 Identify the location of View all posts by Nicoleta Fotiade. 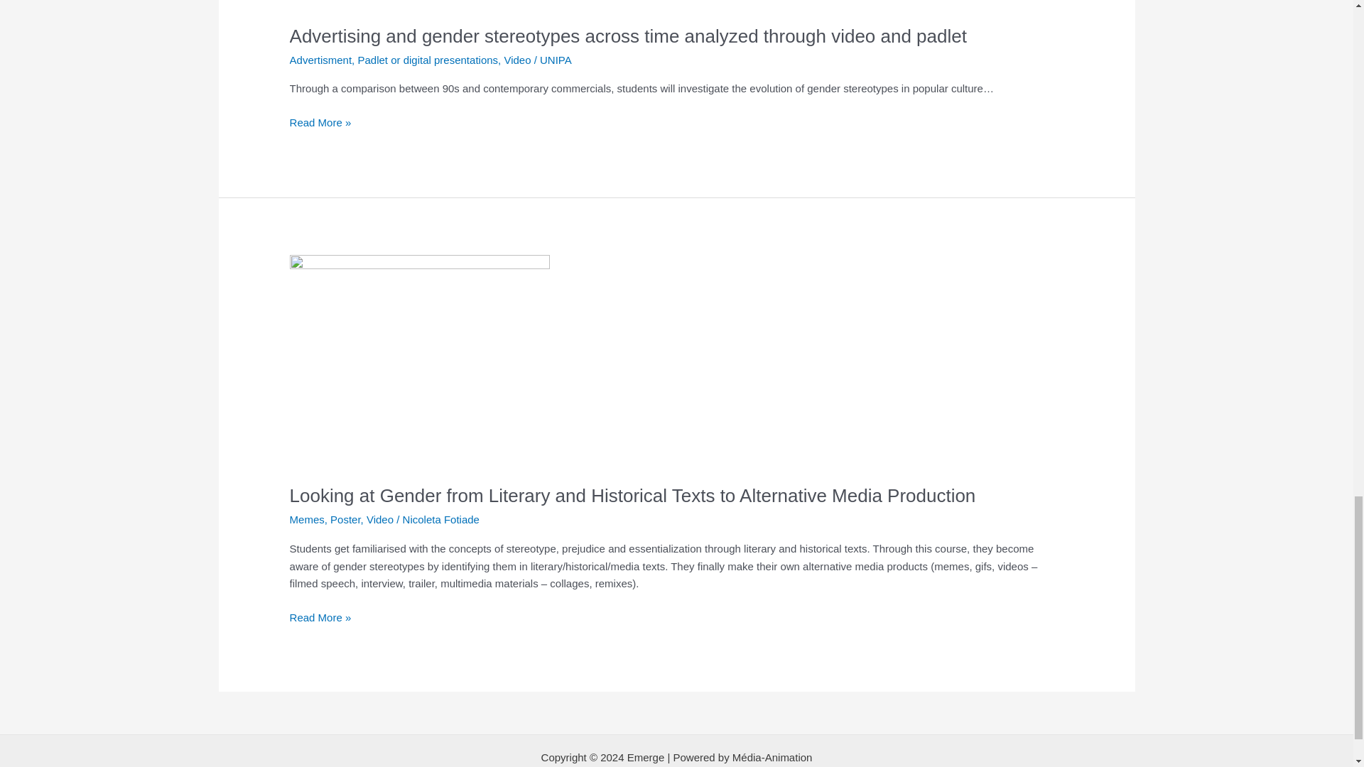
(440, 518).